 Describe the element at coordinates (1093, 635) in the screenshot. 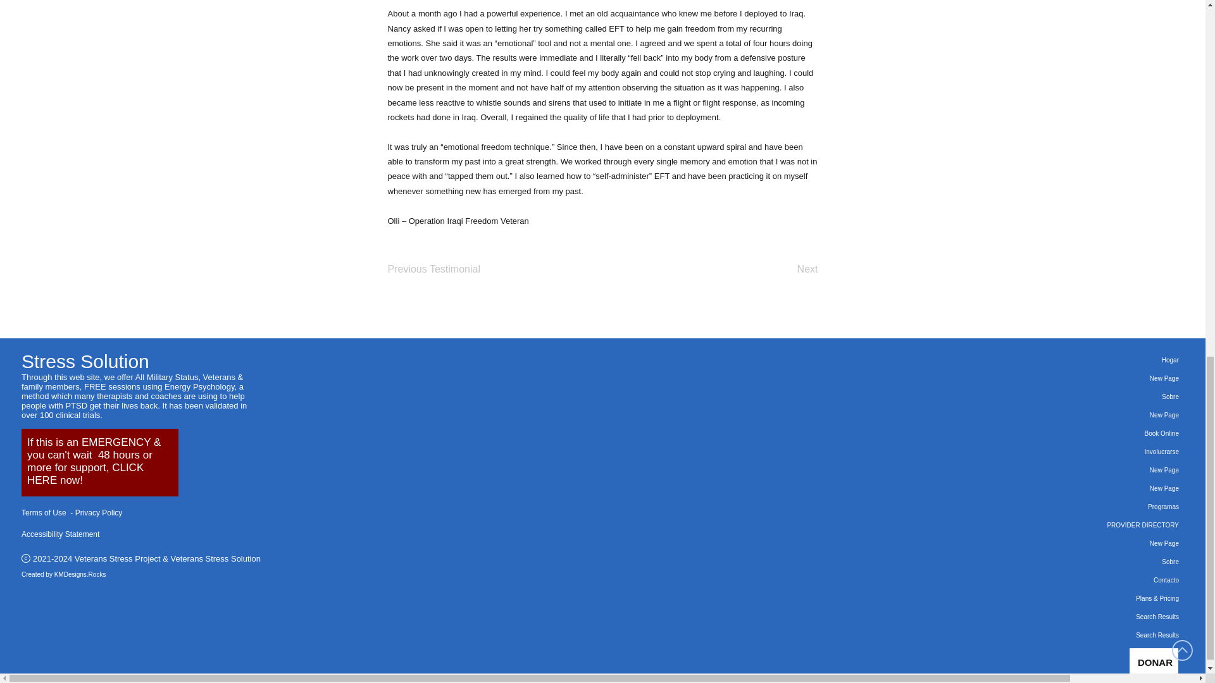

I see `Search Results` at that location.